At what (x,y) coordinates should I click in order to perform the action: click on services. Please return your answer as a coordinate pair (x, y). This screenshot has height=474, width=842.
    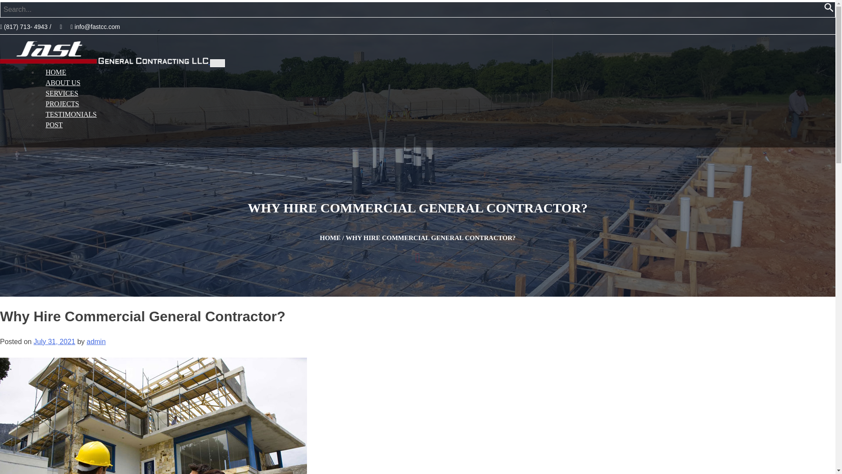
    Looking at the image, I should click on (61, 93).